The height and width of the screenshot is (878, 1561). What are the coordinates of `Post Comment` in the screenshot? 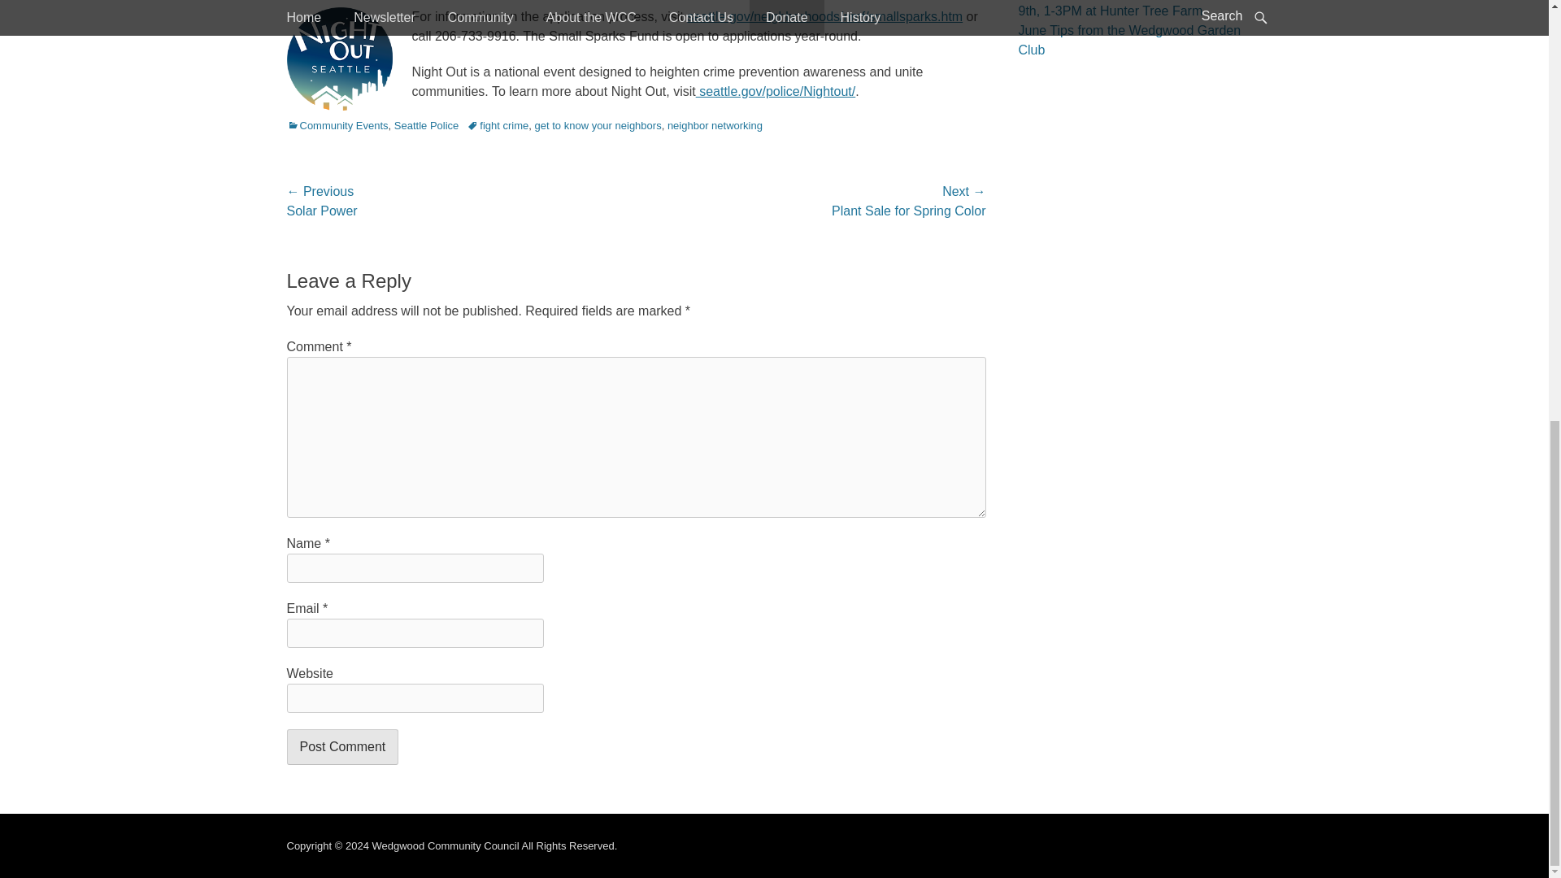 It's located at (341, 746).